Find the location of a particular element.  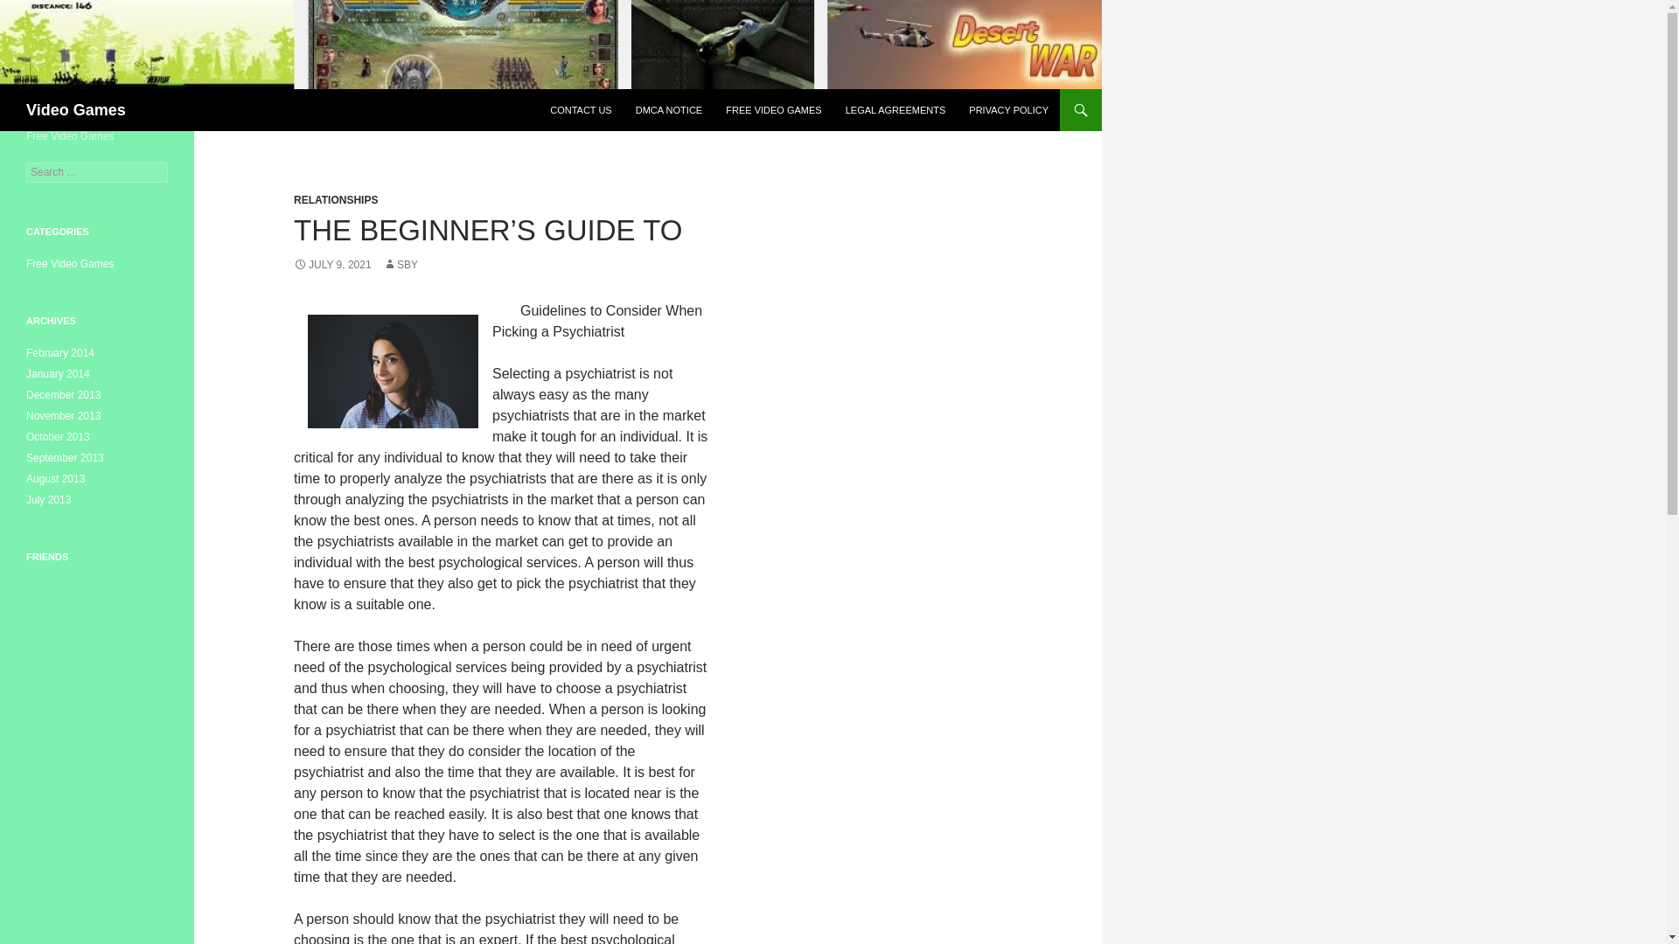

LEGAL AGREEMENTS is located at coordinates (895, 110).